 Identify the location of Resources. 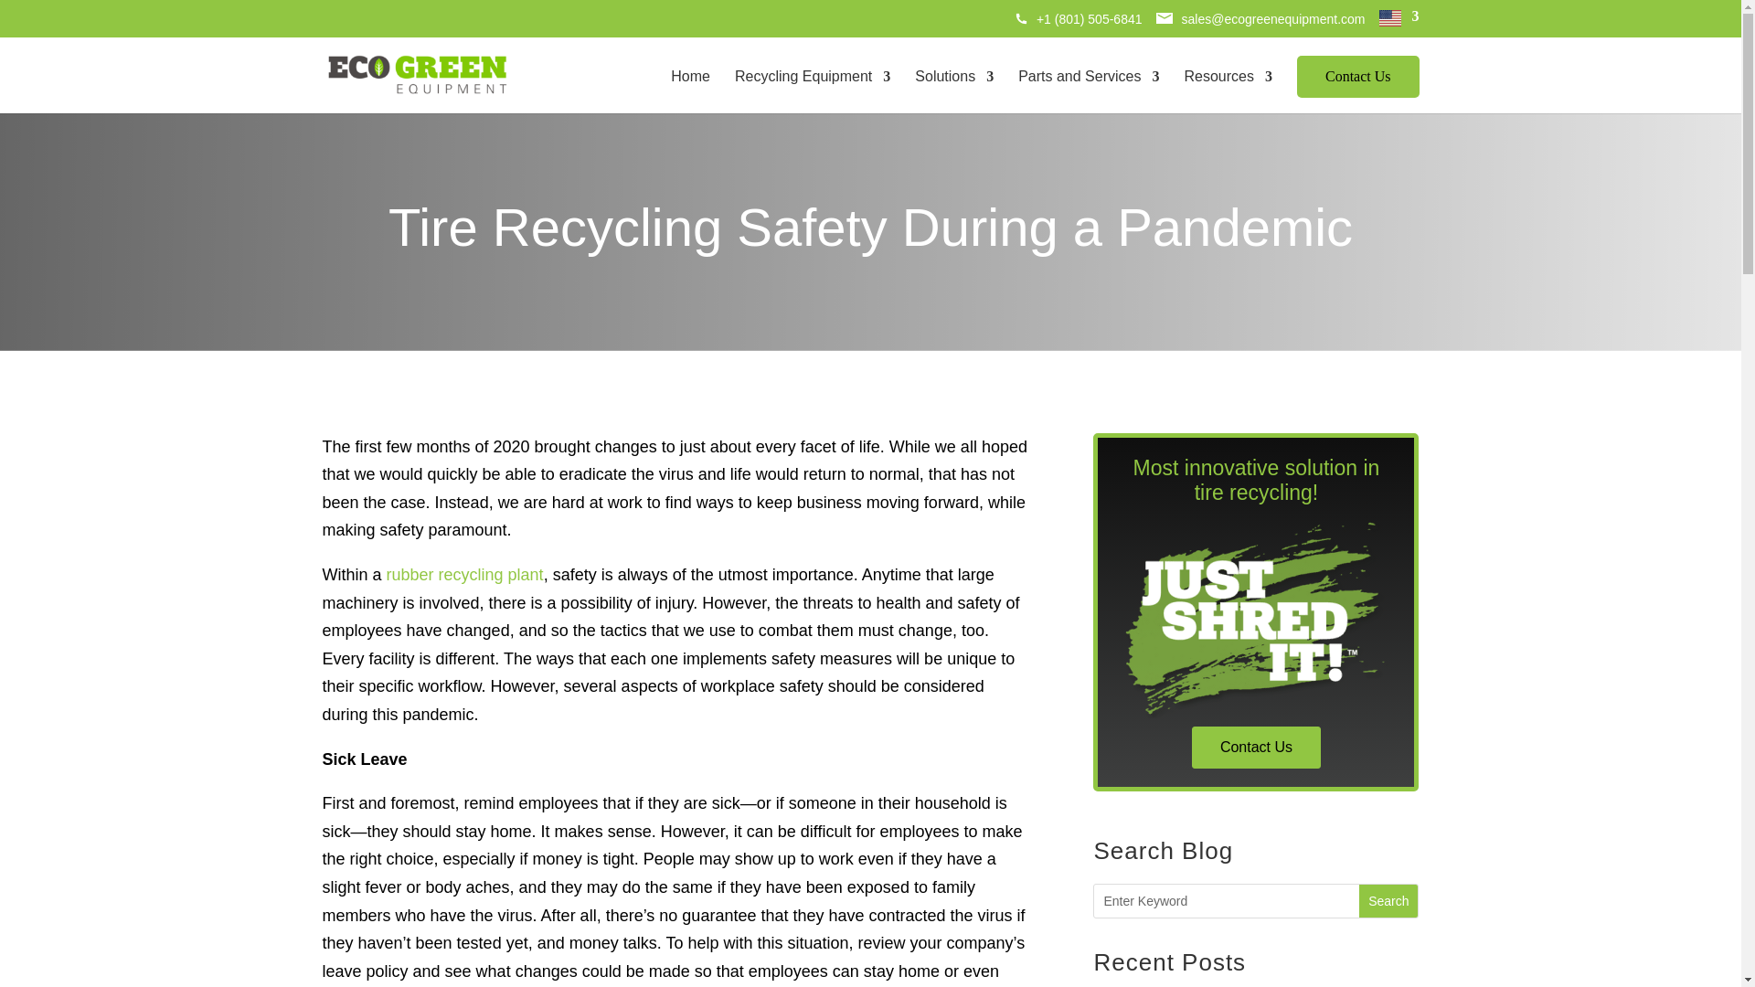
(1227, 91).